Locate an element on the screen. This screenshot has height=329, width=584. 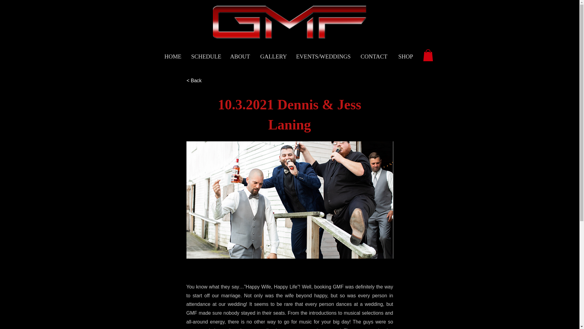
SCHEDULE is located at coordinates (206, 56).